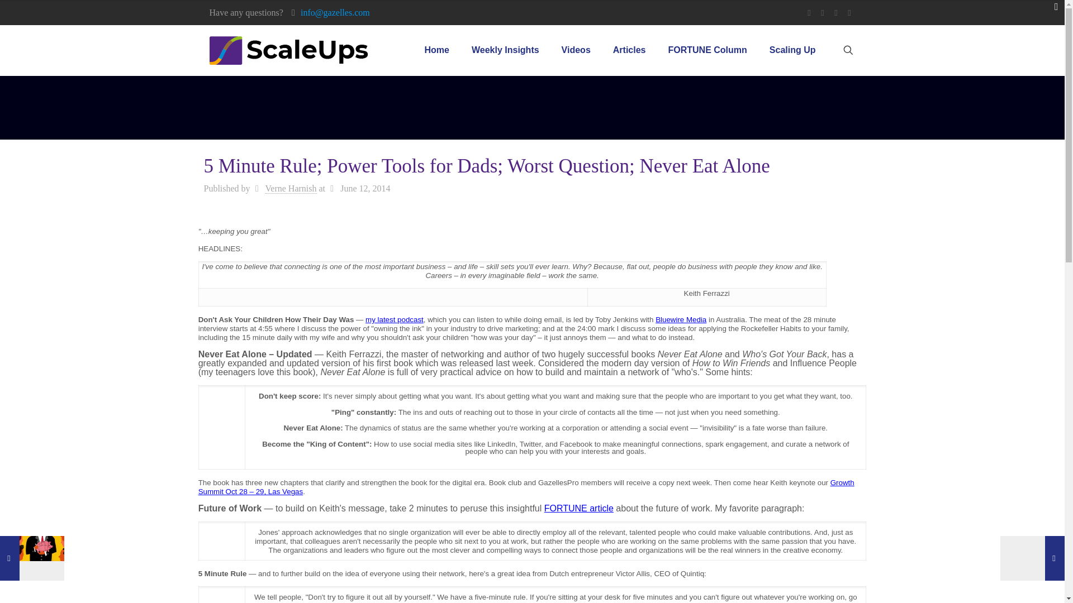 The width and height of the screenshot is (1073, 603). What do you see at coordinates (850, 13) in the screenshot?
I see `LinkedIn` at bounding box center [850, 13].